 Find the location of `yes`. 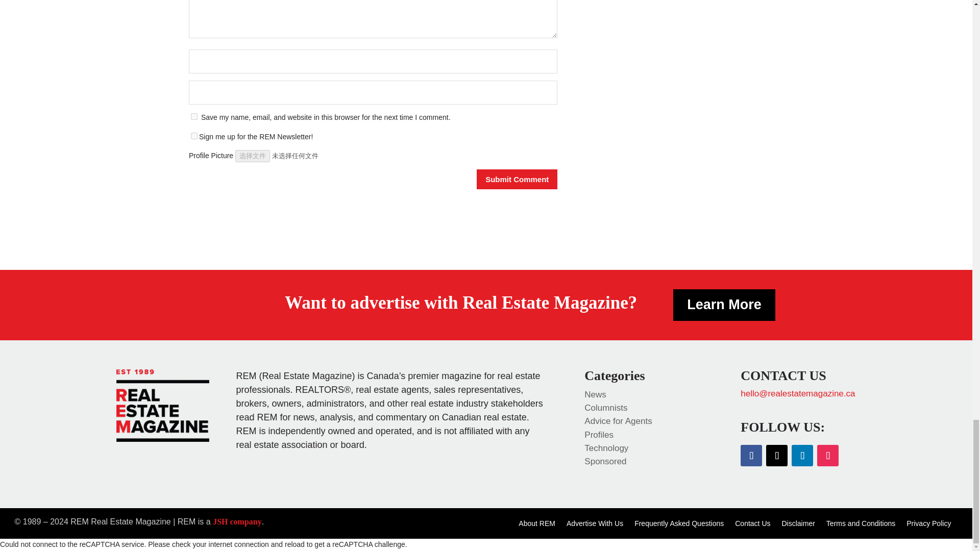

yes is located at coordinates (194, 116).